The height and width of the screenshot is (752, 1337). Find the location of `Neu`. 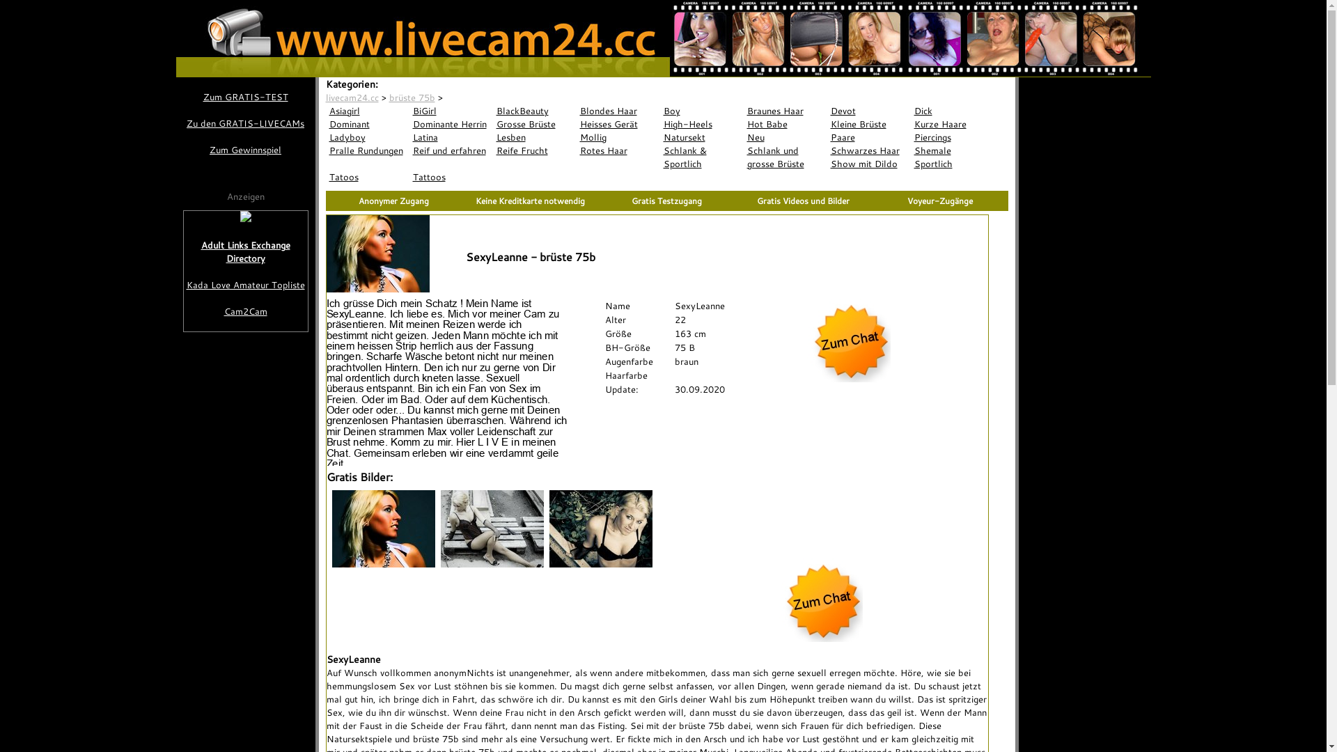

Neu is located at coordinates (785, 138).